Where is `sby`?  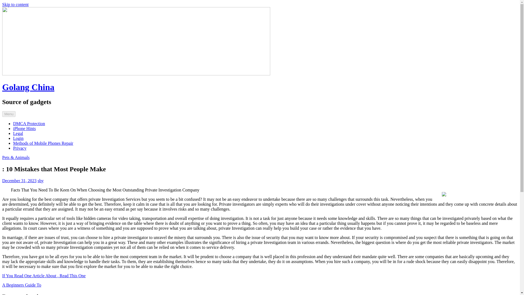 sby is located at coordinates (40, 181).